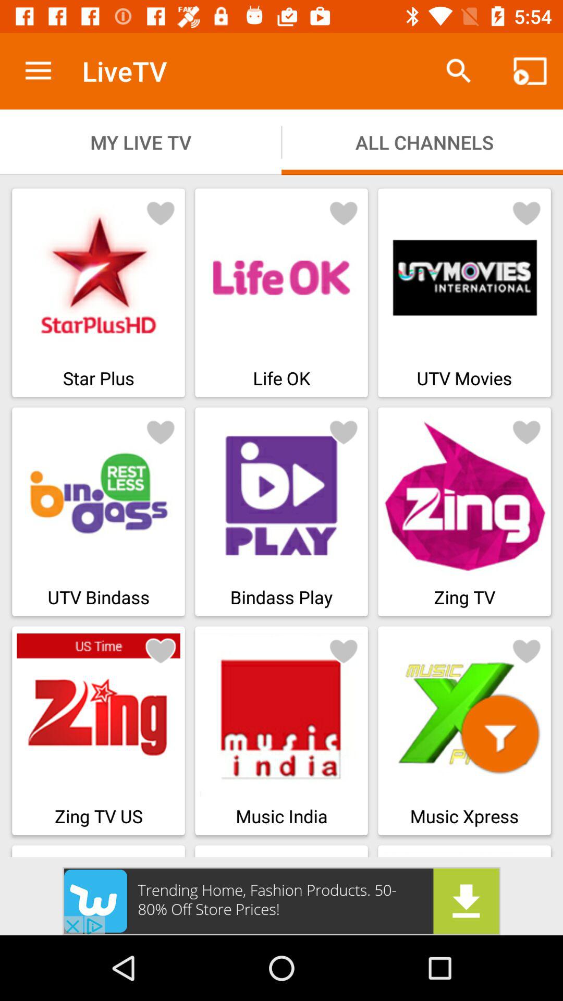 Image resolution: width=563 pixels, height=1001 pixels. Describe the element at coordinates (161, 432) in the screenshot. I see `menu pega` at that location.